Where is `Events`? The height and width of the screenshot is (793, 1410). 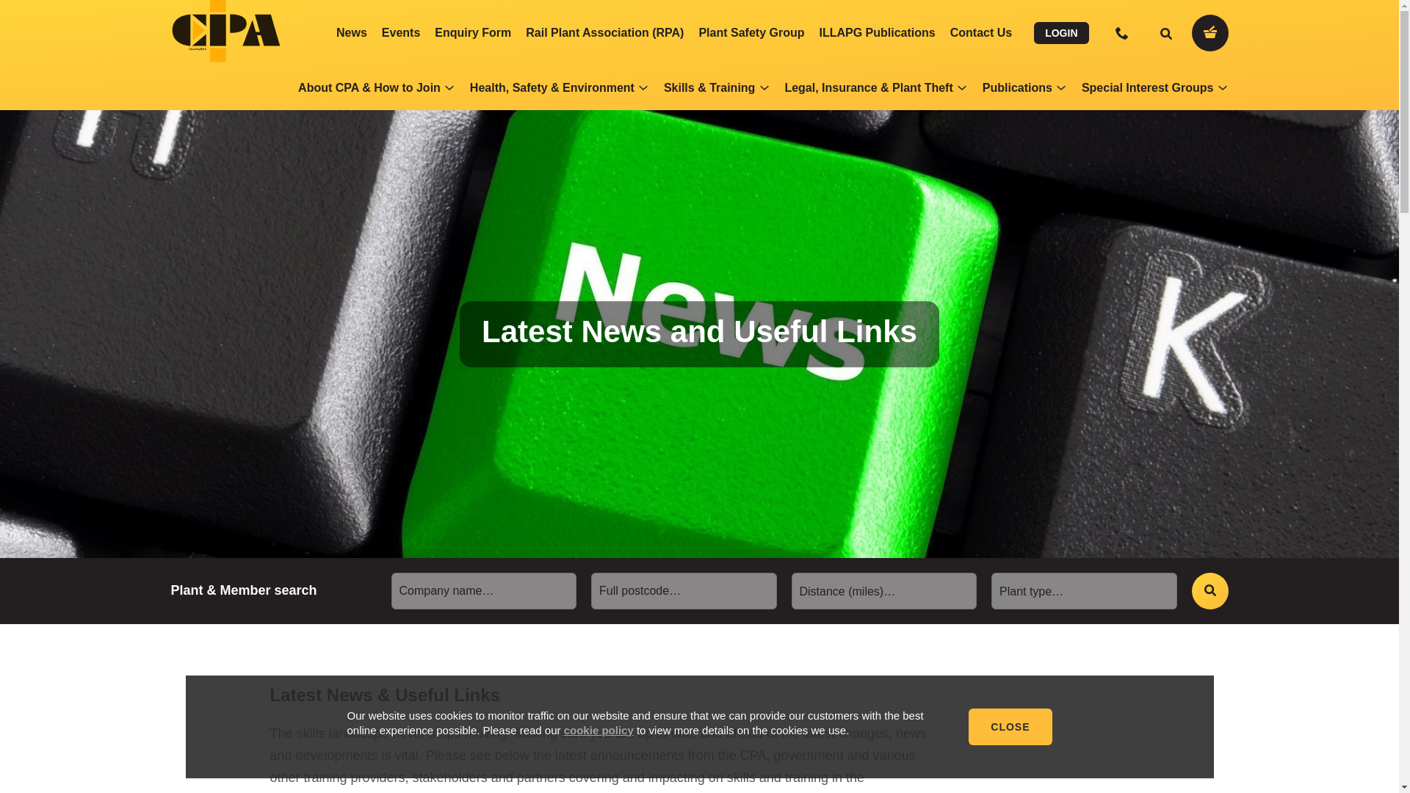 Events is located at coordinates (401, 32).